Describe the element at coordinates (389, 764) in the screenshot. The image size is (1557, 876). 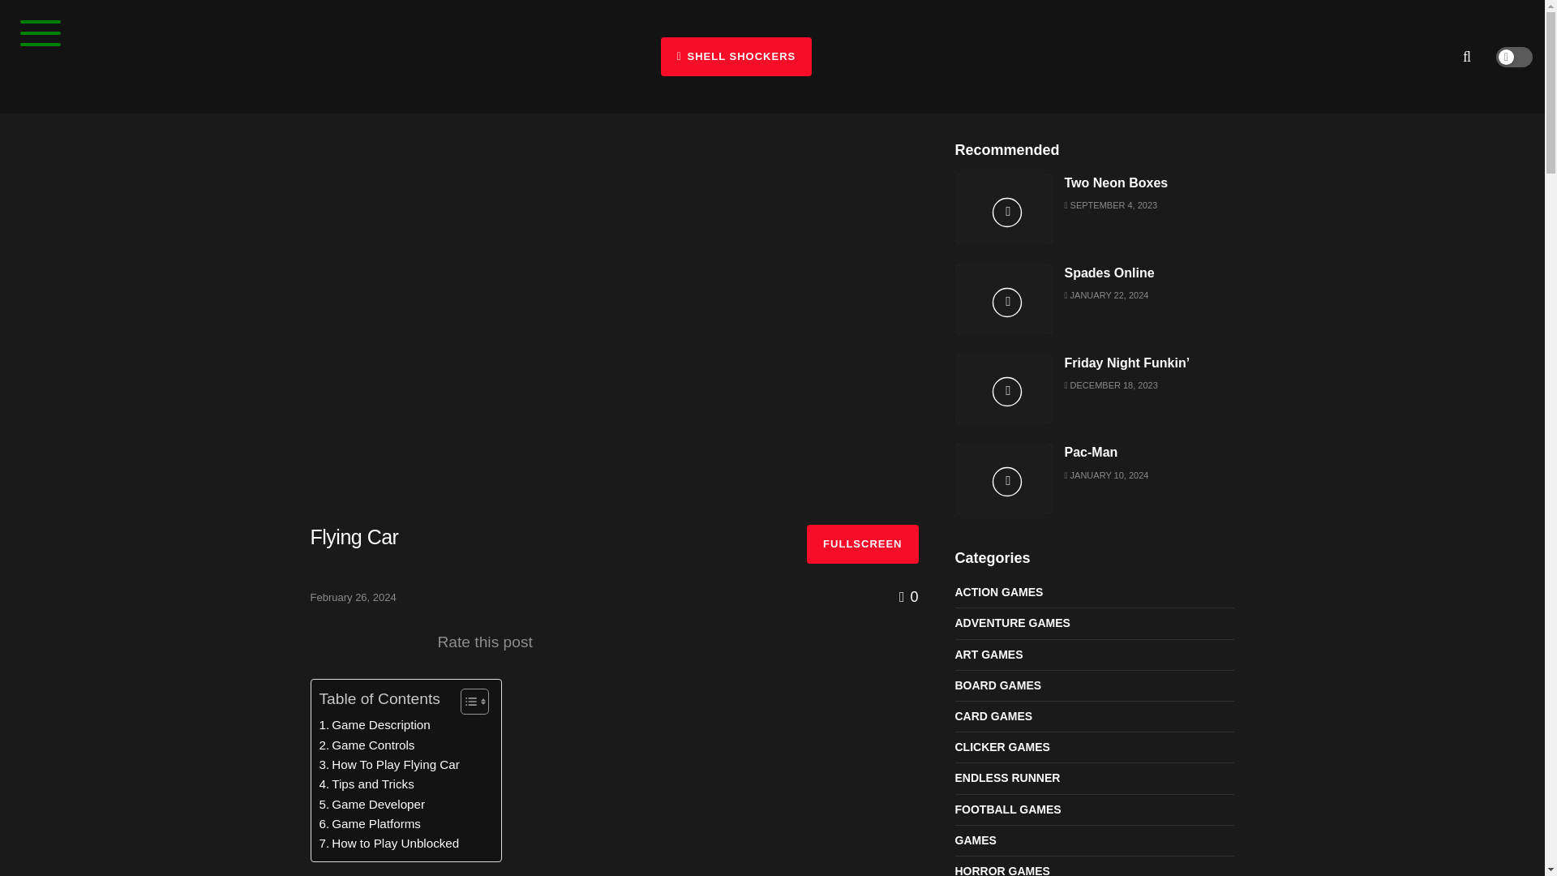
I see `How To Play Flying Car` at that location.